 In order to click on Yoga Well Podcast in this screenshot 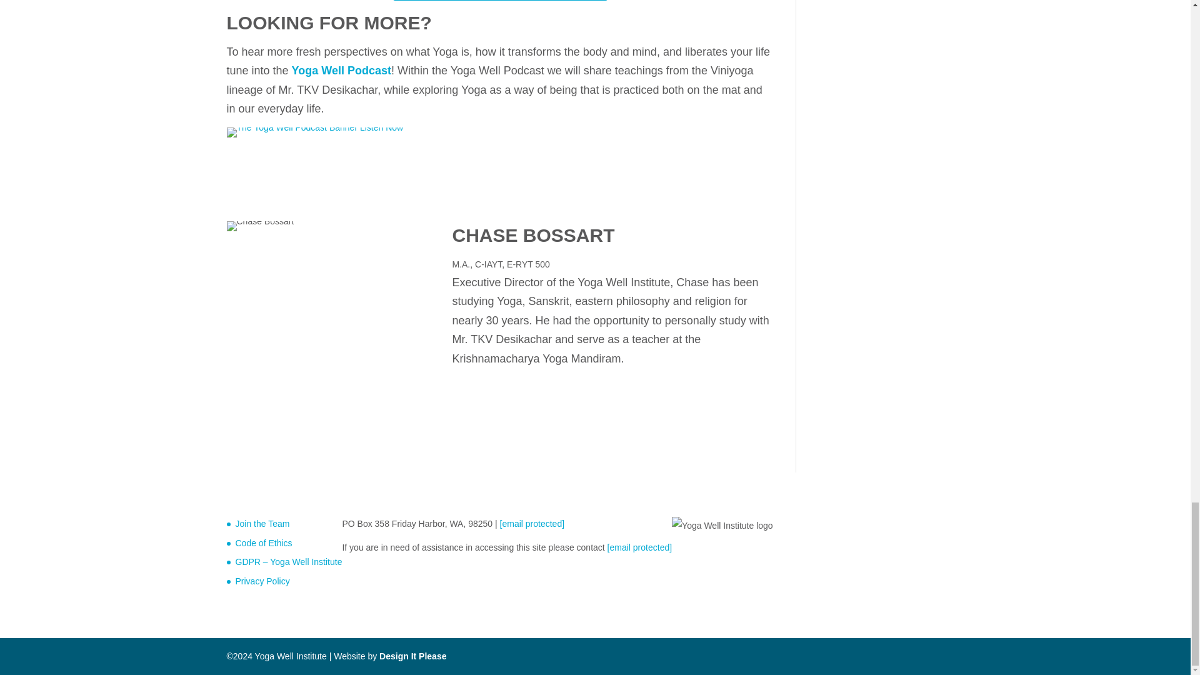, I will do `click(341, 70)`.